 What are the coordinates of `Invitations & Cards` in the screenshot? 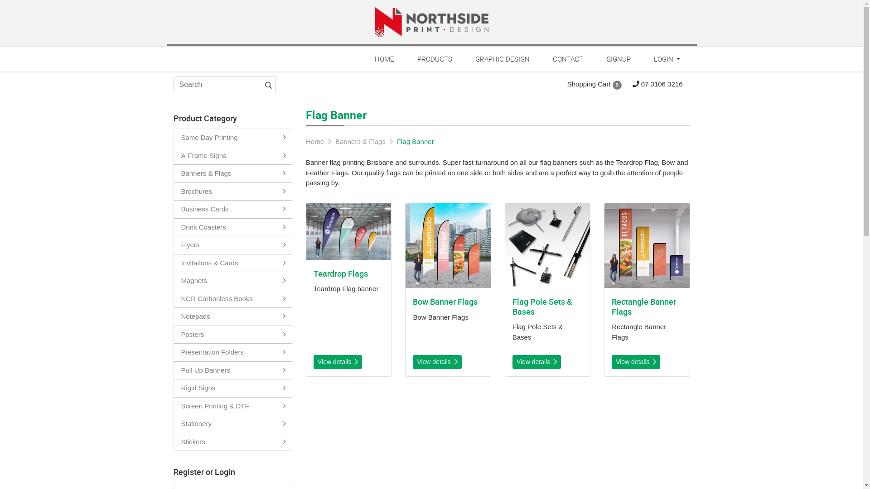 It's located at (233, 264).